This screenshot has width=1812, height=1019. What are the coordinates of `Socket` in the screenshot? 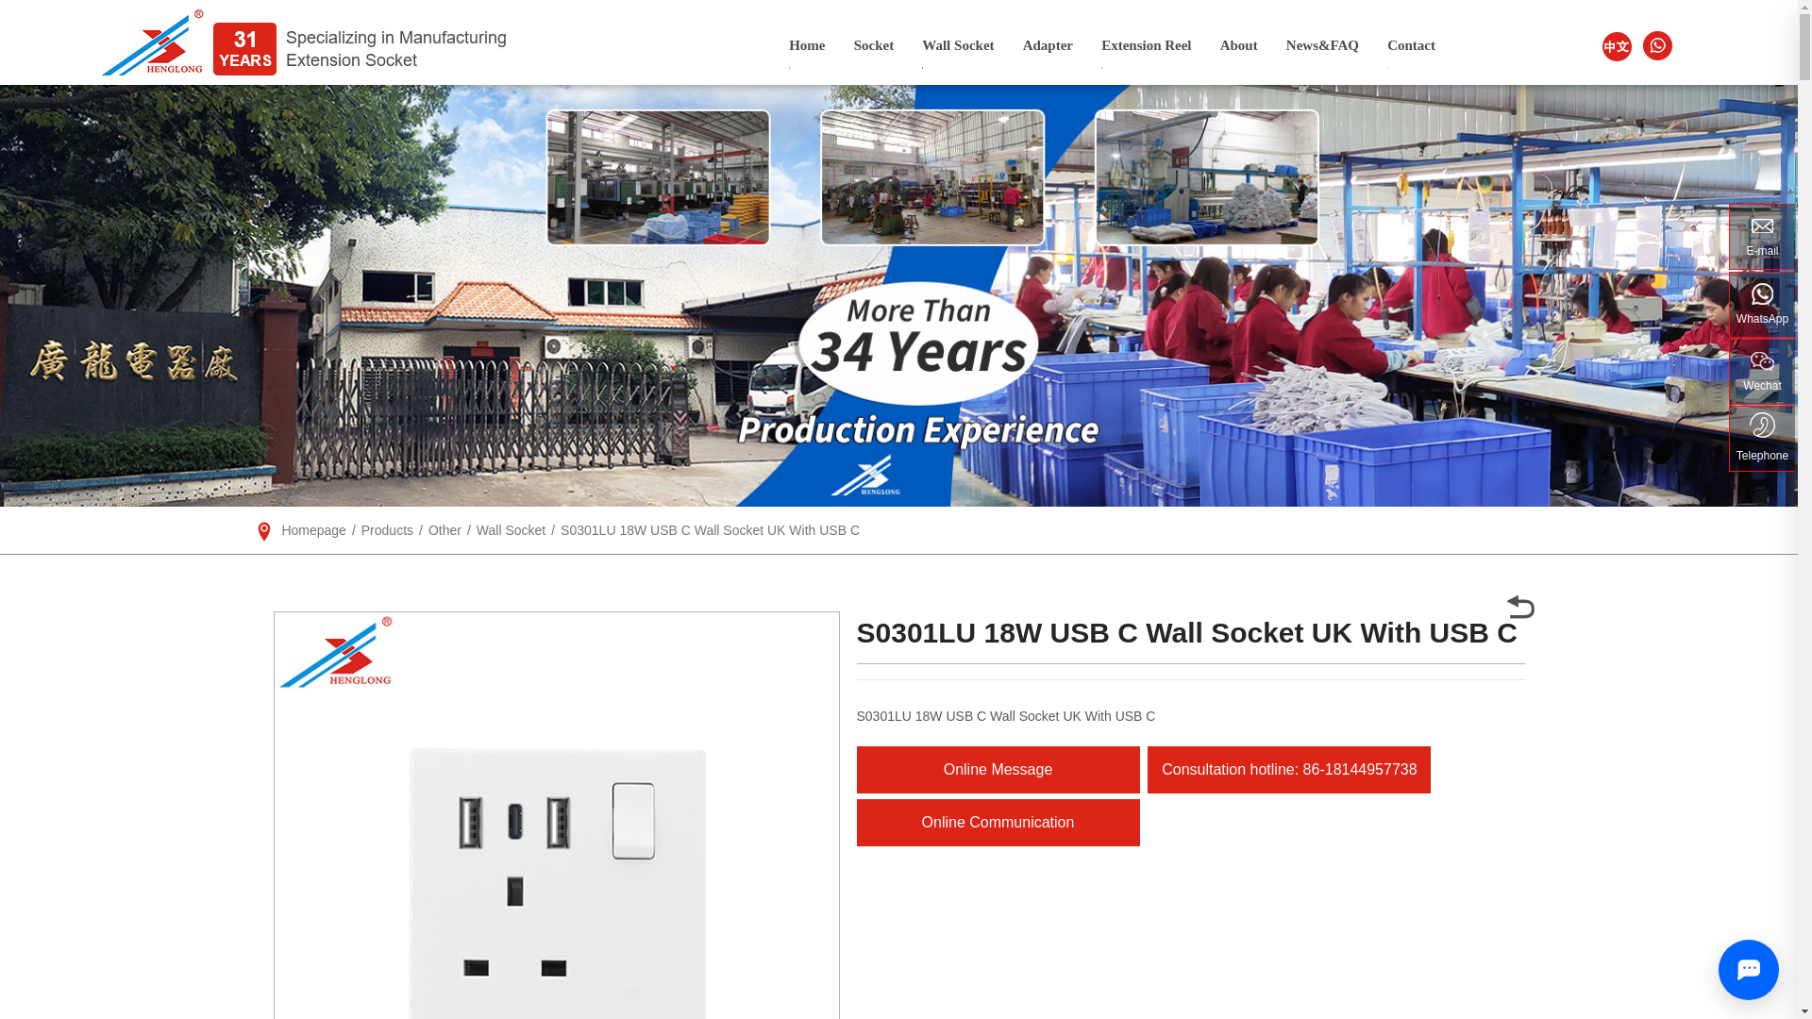 It's located at (874, 45).